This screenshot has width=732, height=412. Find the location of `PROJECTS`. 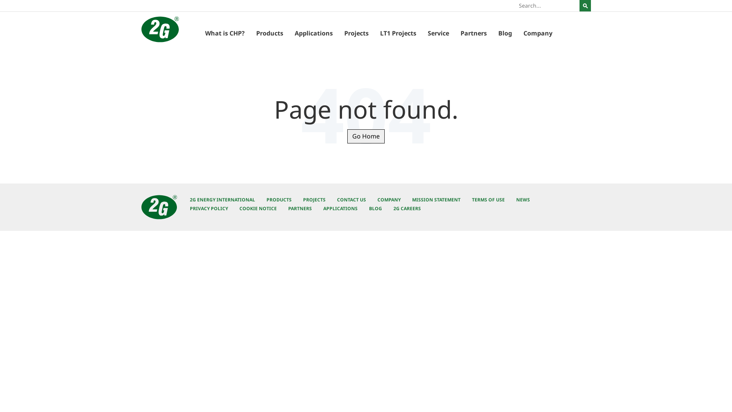

PROJECTS is located at coordinates (314, 200).